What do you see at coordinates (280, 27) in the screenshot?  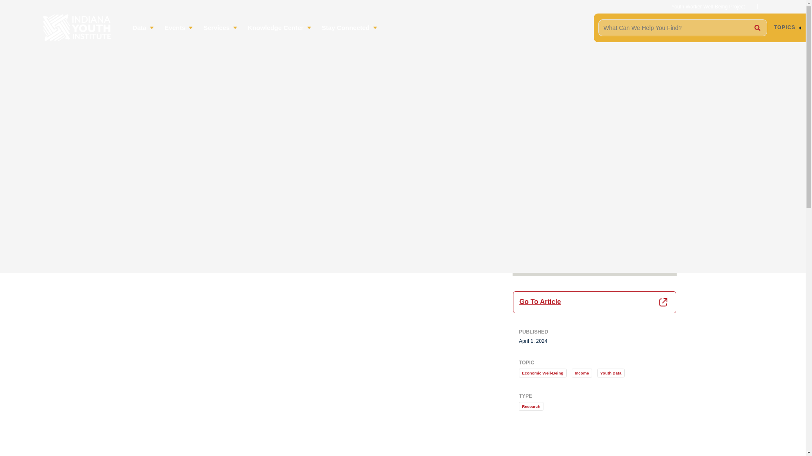 I see `Knowledge Center` at bounding box center [280, 27].